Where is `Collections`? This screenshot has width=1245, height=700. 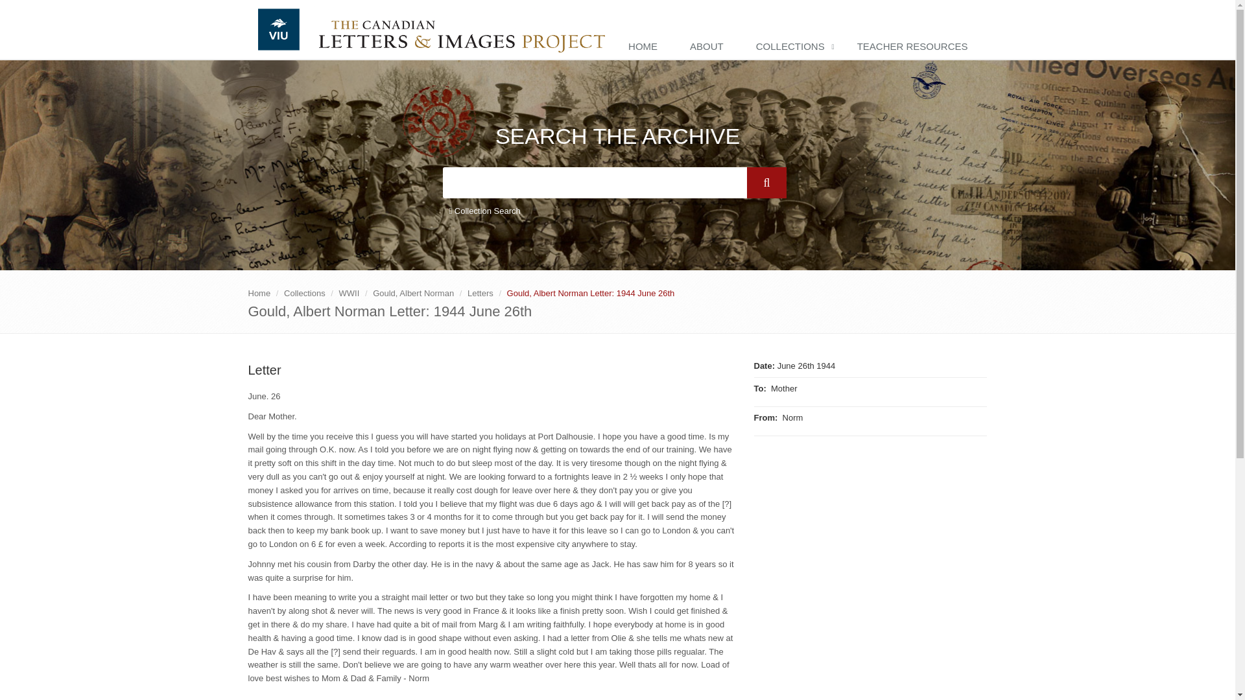
Collections is located at coordinates (304, 293).